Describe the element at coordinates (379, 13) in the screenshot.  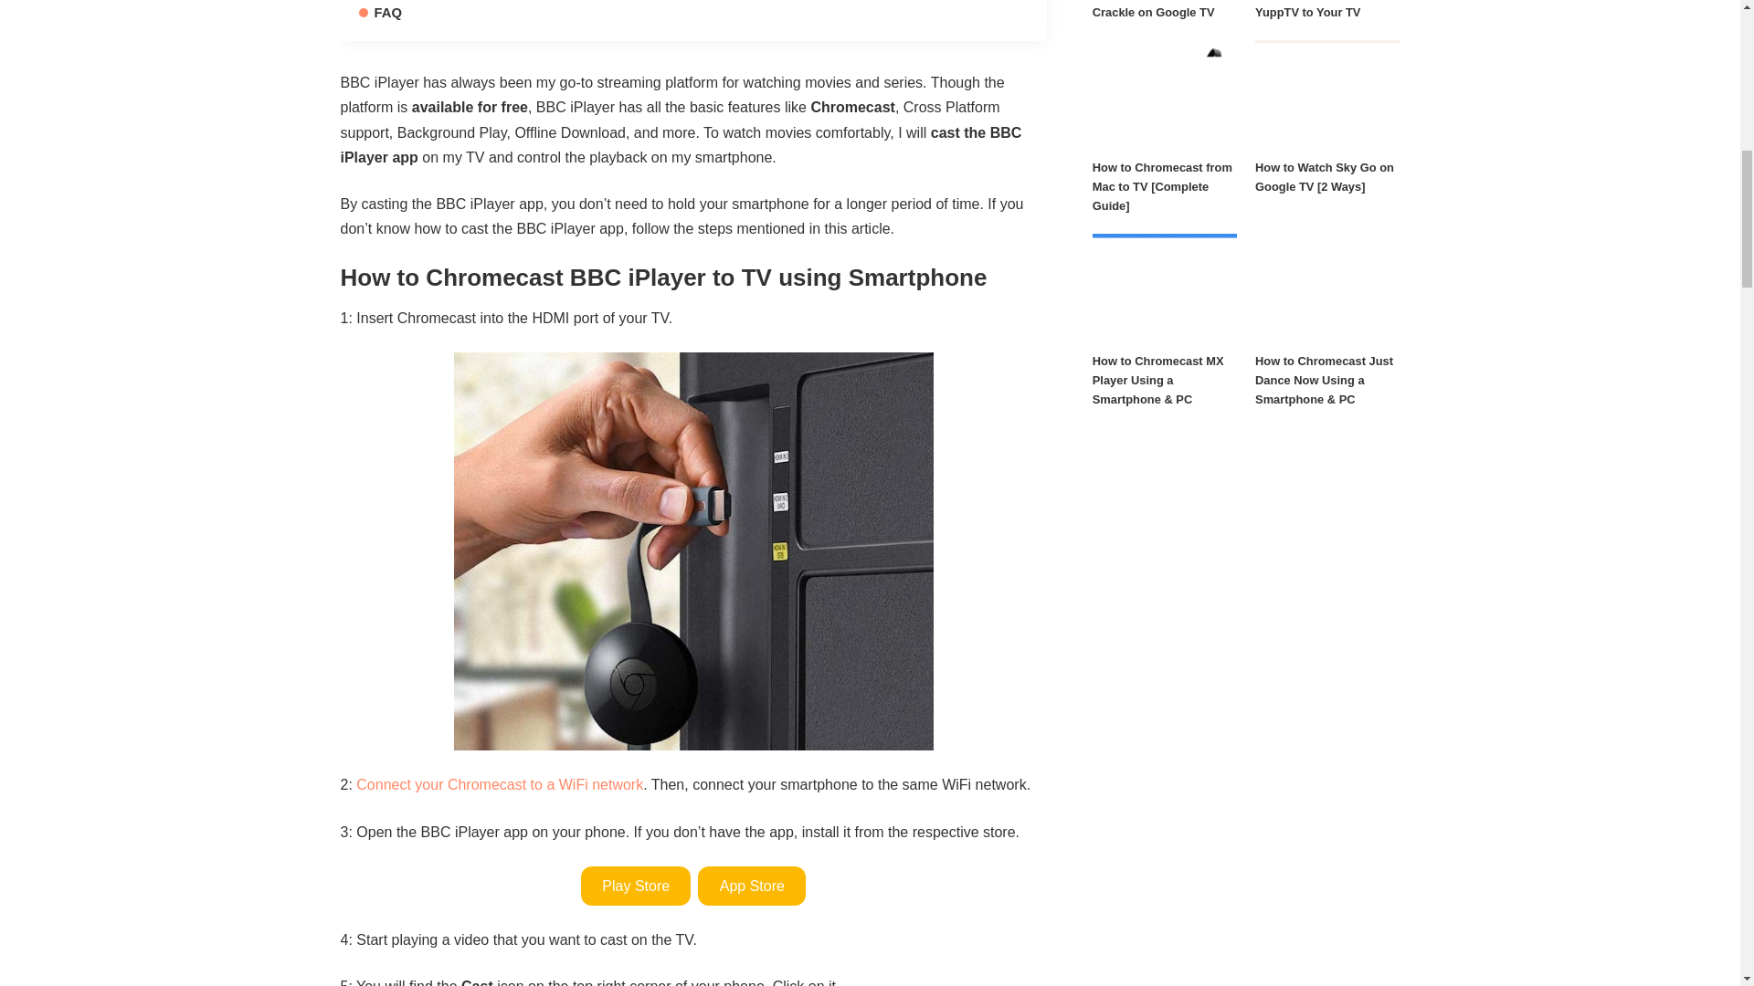
I see `FAQ` at that location.